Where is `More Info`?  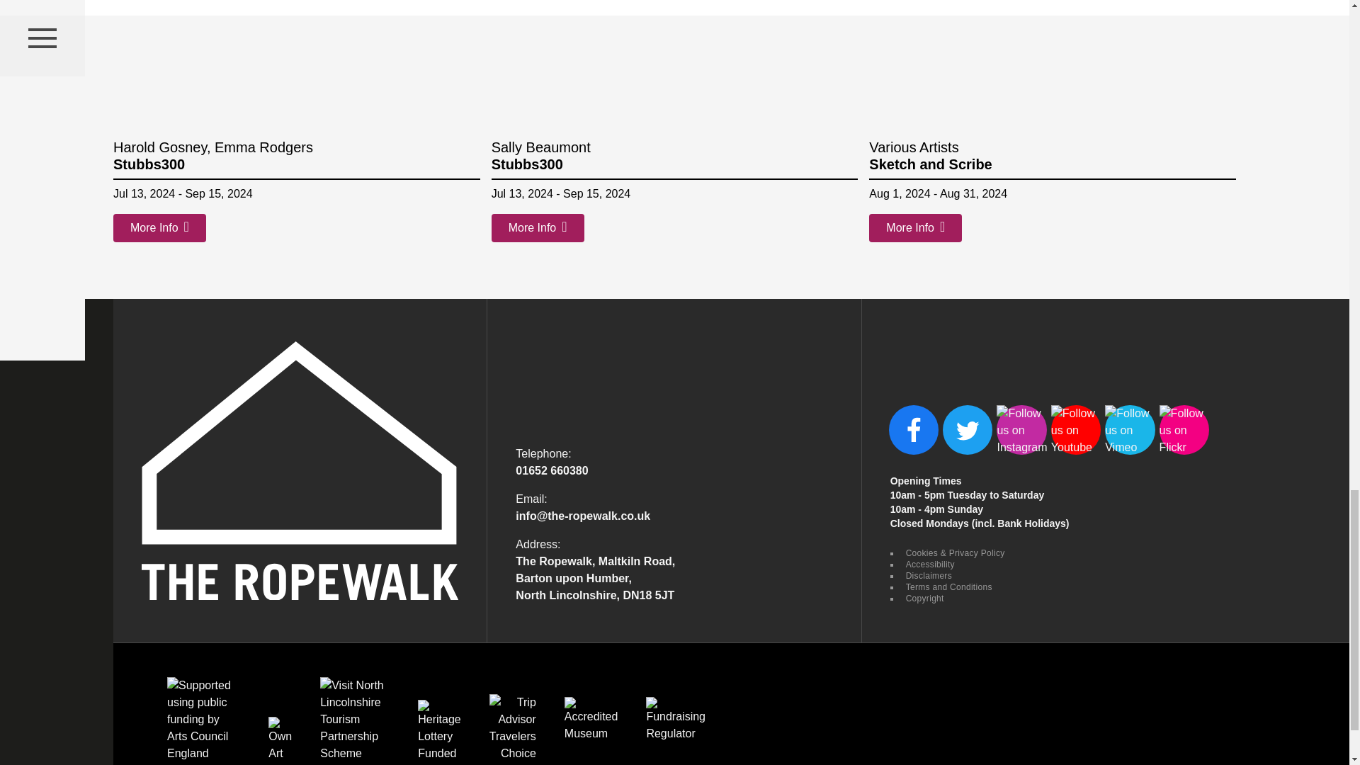
More Info is located at coordinates (538, 228).